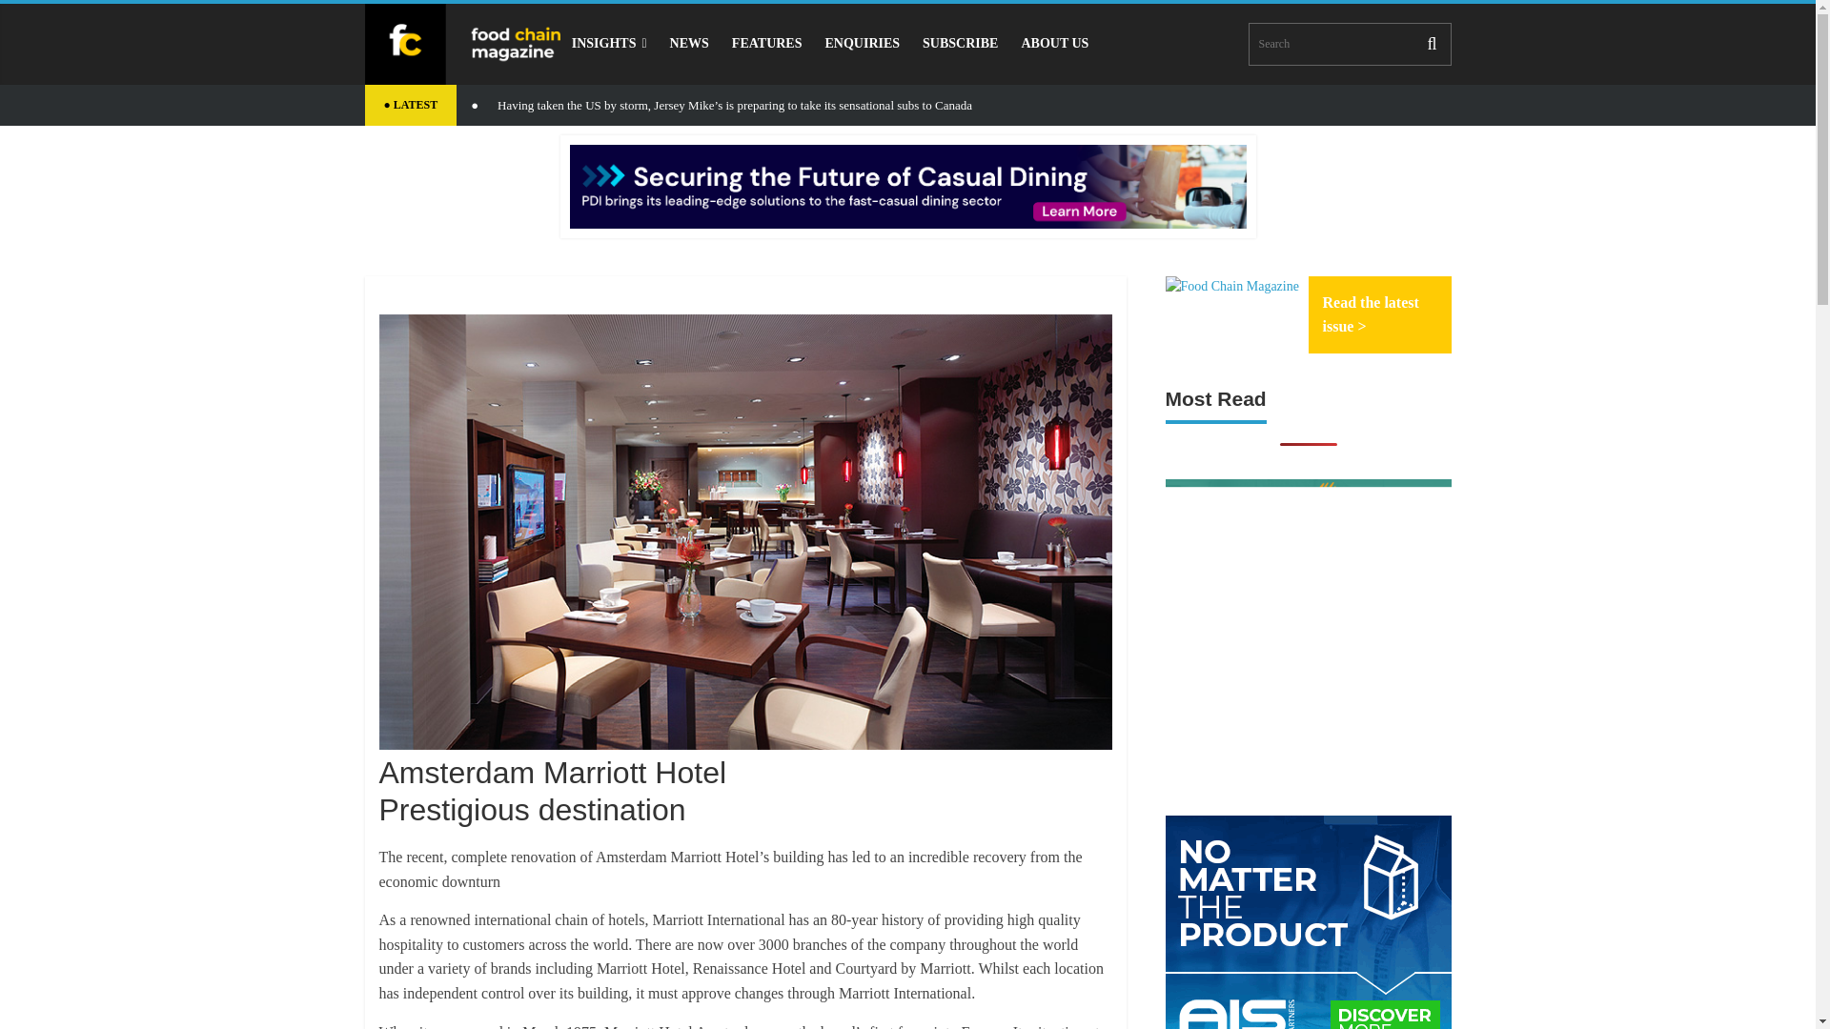  I want to click on Food Chain Magazine, so click(1230, 287).